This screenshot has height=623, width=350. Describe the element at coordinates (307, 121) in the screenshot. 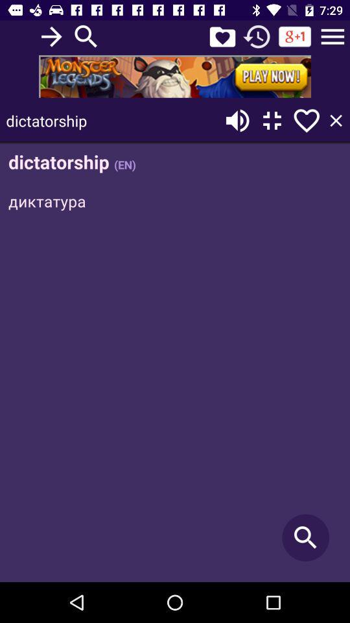

I see `favorite the search` at that location.